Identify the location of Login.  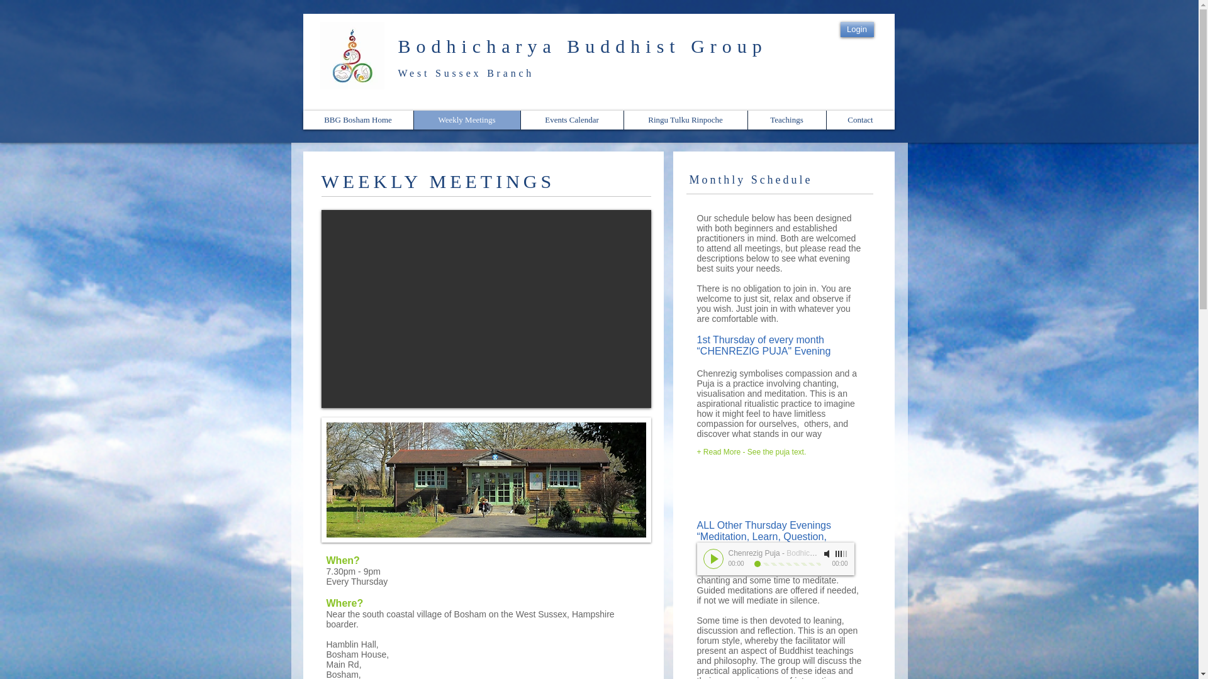
(857, 29).